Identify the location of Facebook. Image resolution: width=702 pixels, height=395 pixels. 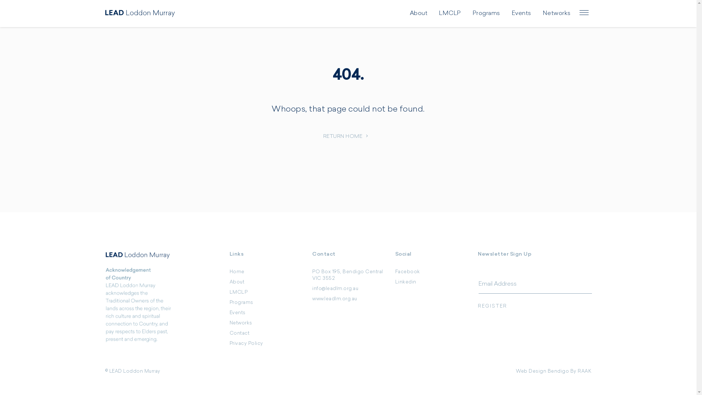
(408, 272).